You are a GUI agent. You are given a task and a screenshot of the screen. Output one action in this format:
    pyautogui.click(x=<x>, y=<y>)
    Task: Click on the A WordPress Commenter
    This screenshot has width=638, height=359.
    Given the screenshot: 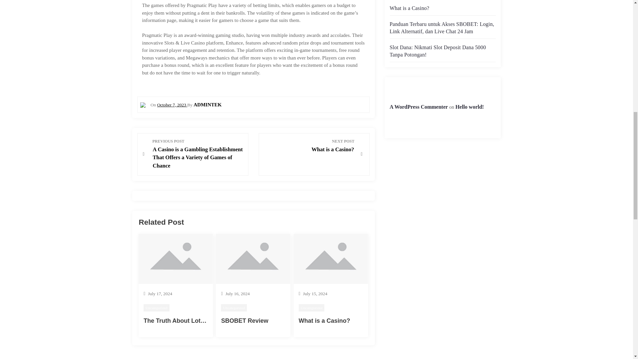 What is the action you would take?
    pyautogui.click(x=309, y=146)
    